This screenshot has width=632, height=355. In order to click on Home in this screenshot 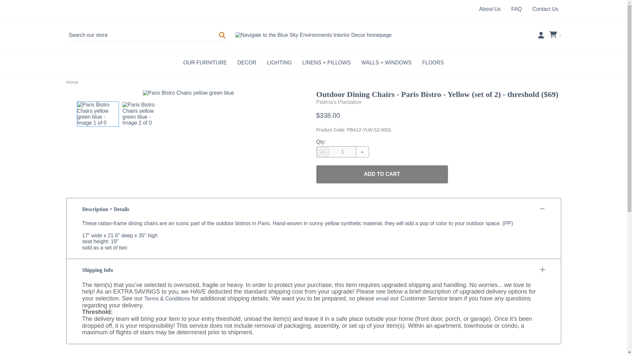, I will do `click(72, 82)`.